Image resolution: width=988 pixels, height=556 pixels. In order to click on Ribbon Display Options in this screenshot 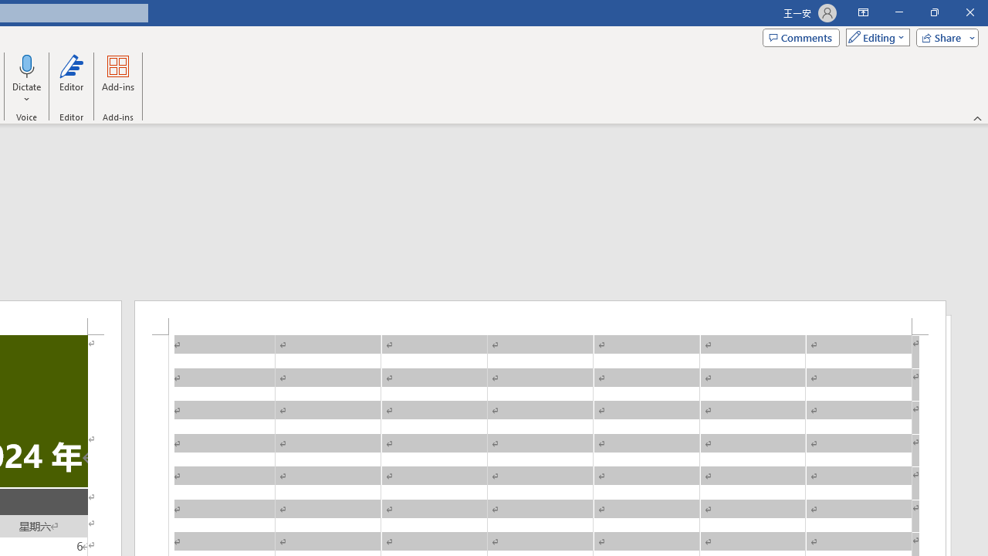, I will do `click(863, 12)`.